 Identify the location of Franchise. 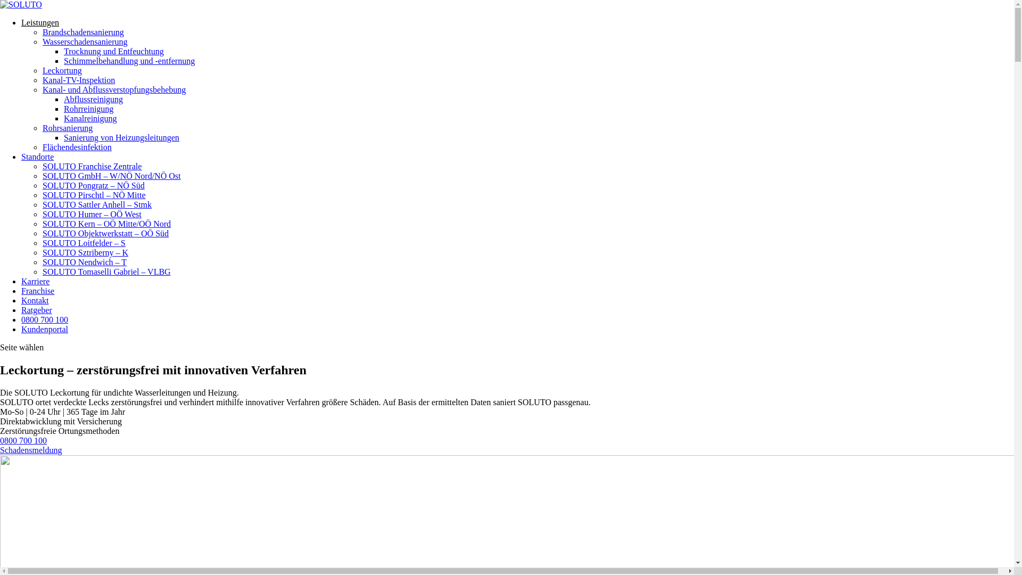
(38, 291).